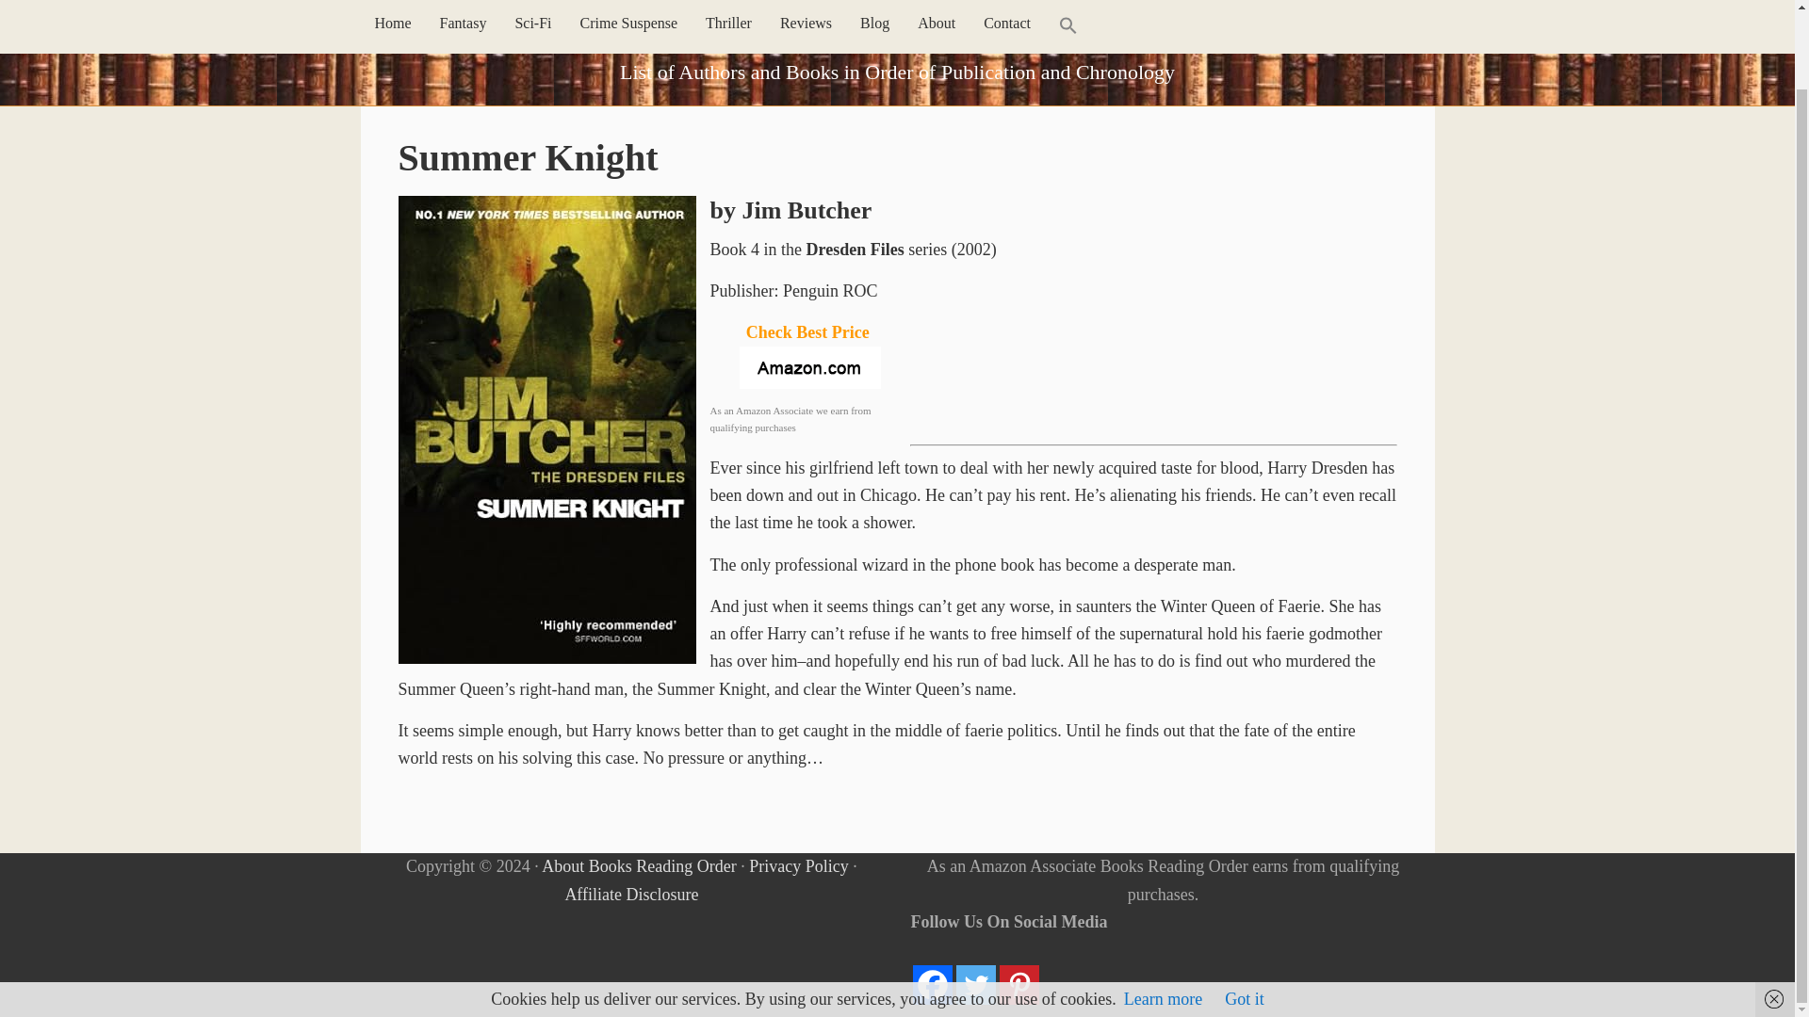 The height and width of the screenshot is (1017, 1809). I want to click on Got it, so click(1244, 915).